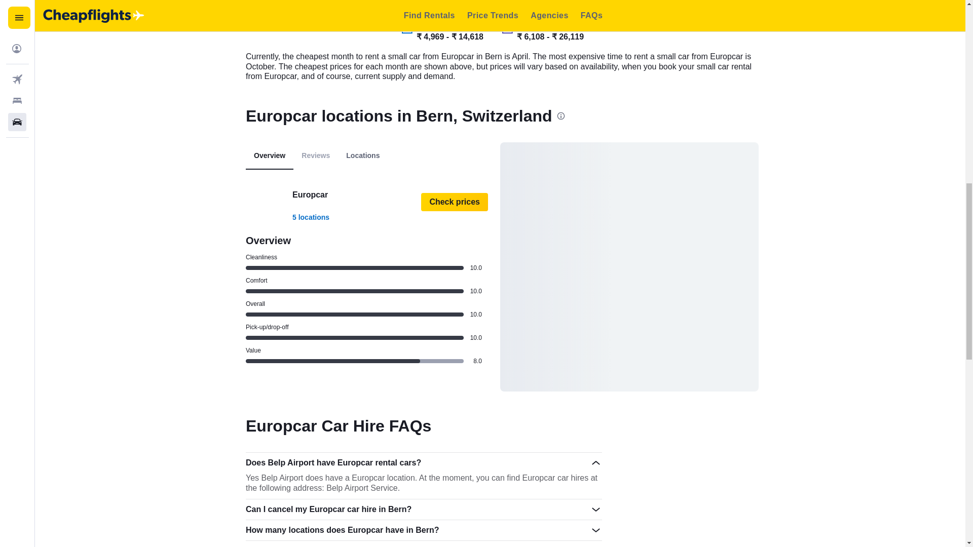 The image size is (973, 547). Describe the element at coordinates (362, 155) in the screenshot. I see `Locations` at that location.